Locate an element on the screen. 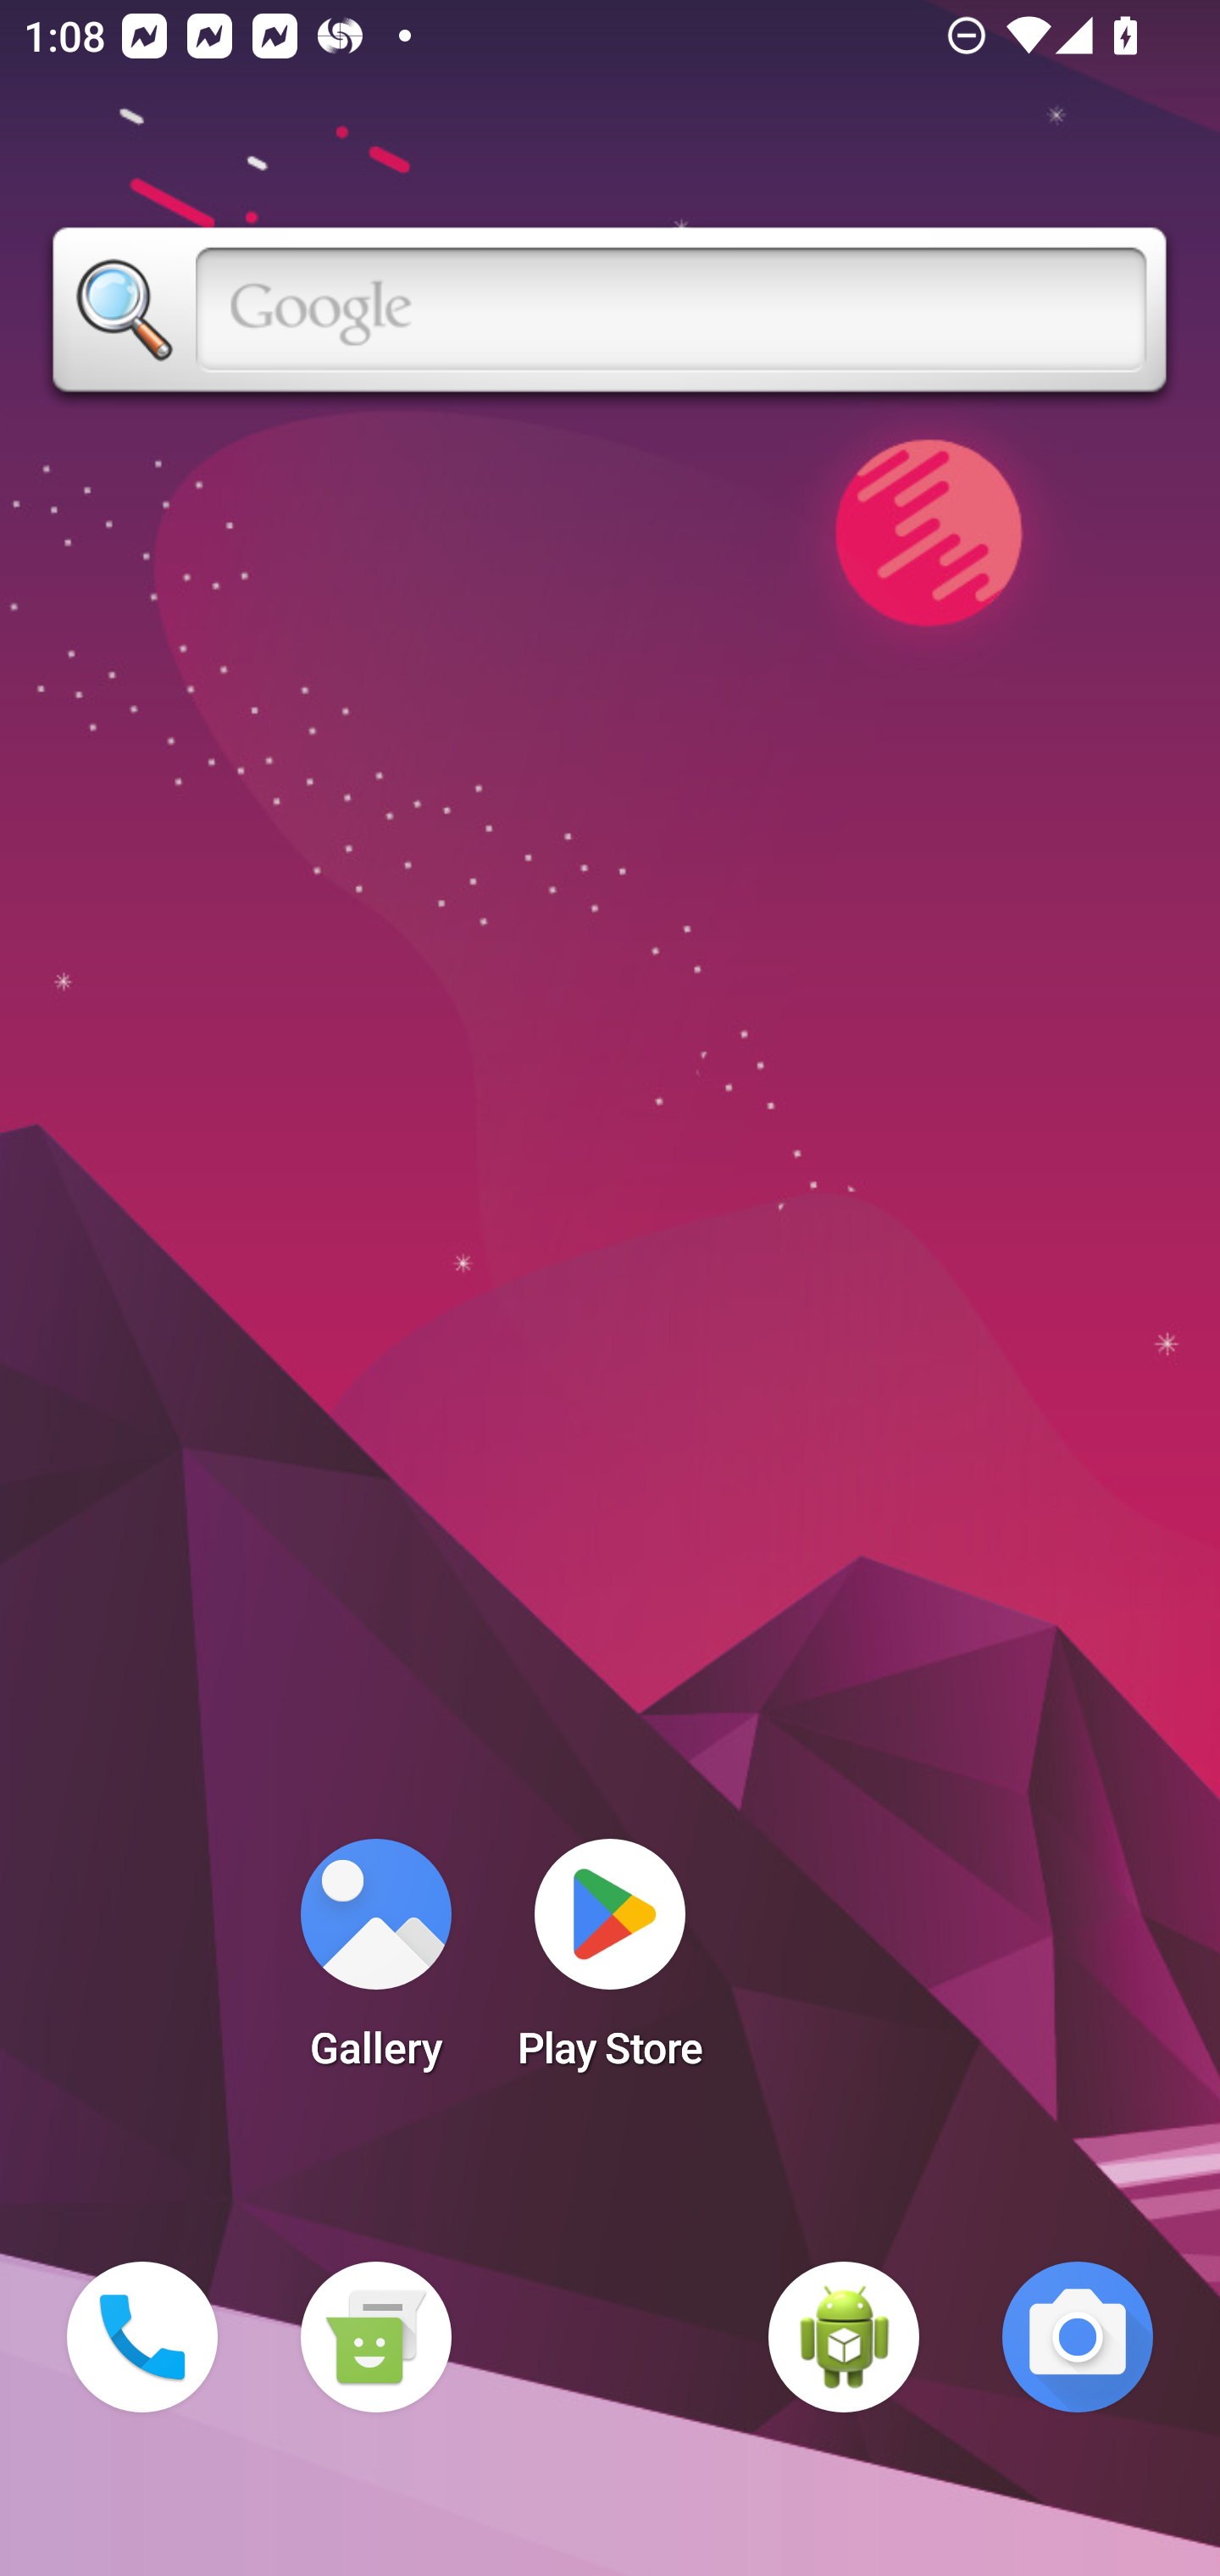  Messaging is located at coordinates (375, 2337).